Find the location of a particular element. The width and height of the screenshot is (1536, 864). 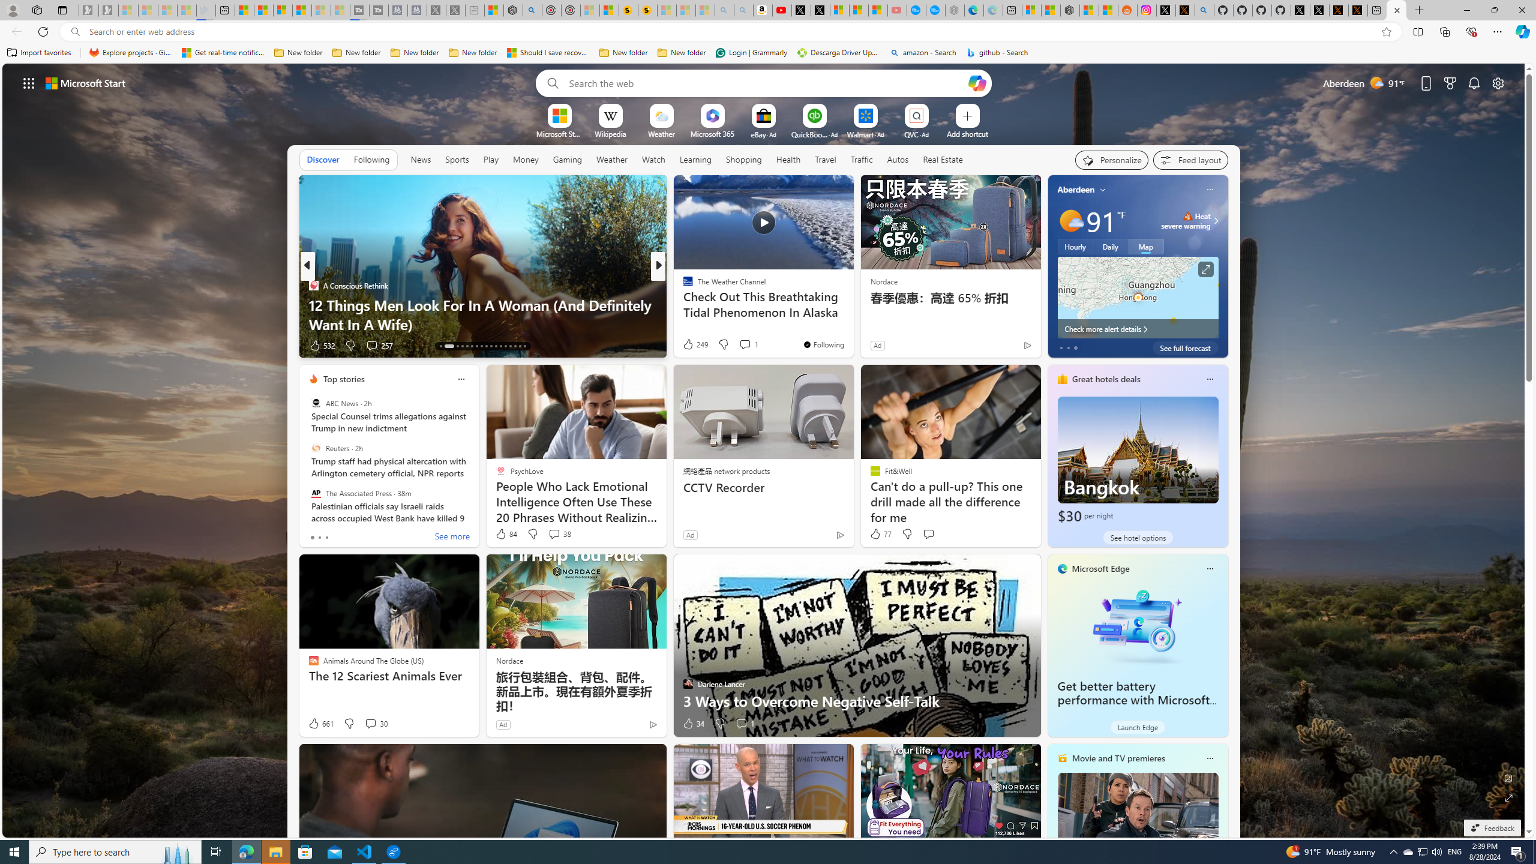

Larger map  is located at coordinates (1138, 298).